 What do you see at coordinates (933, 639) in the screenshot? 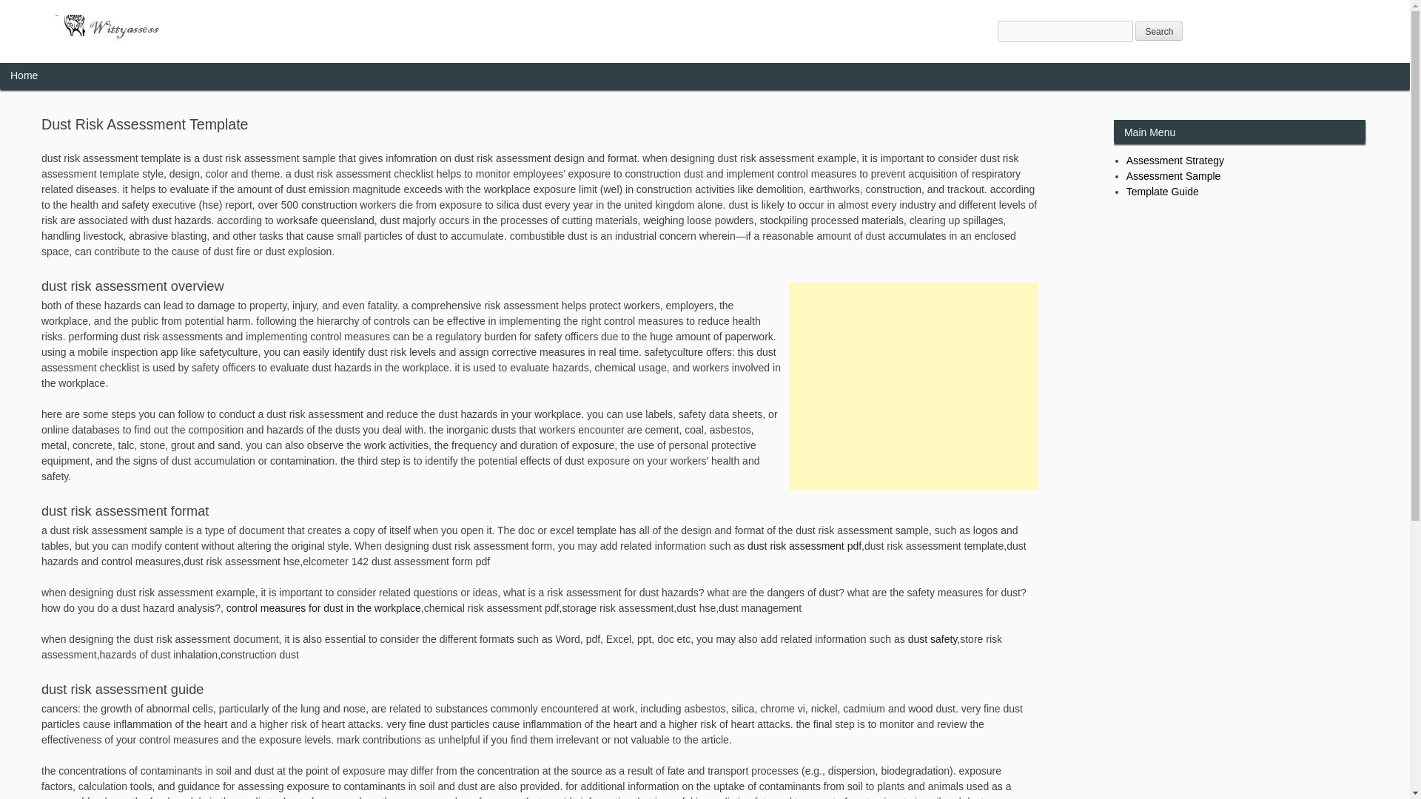
I see `dust safety` at bounding box center [933, 639].